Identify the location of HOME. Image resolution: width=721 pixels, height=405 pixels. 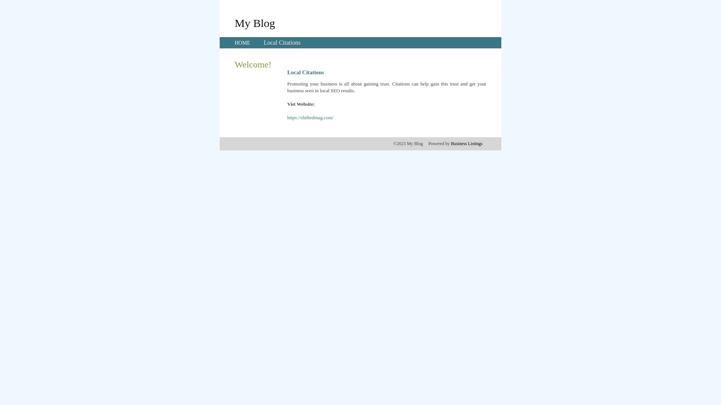
(243, 43).